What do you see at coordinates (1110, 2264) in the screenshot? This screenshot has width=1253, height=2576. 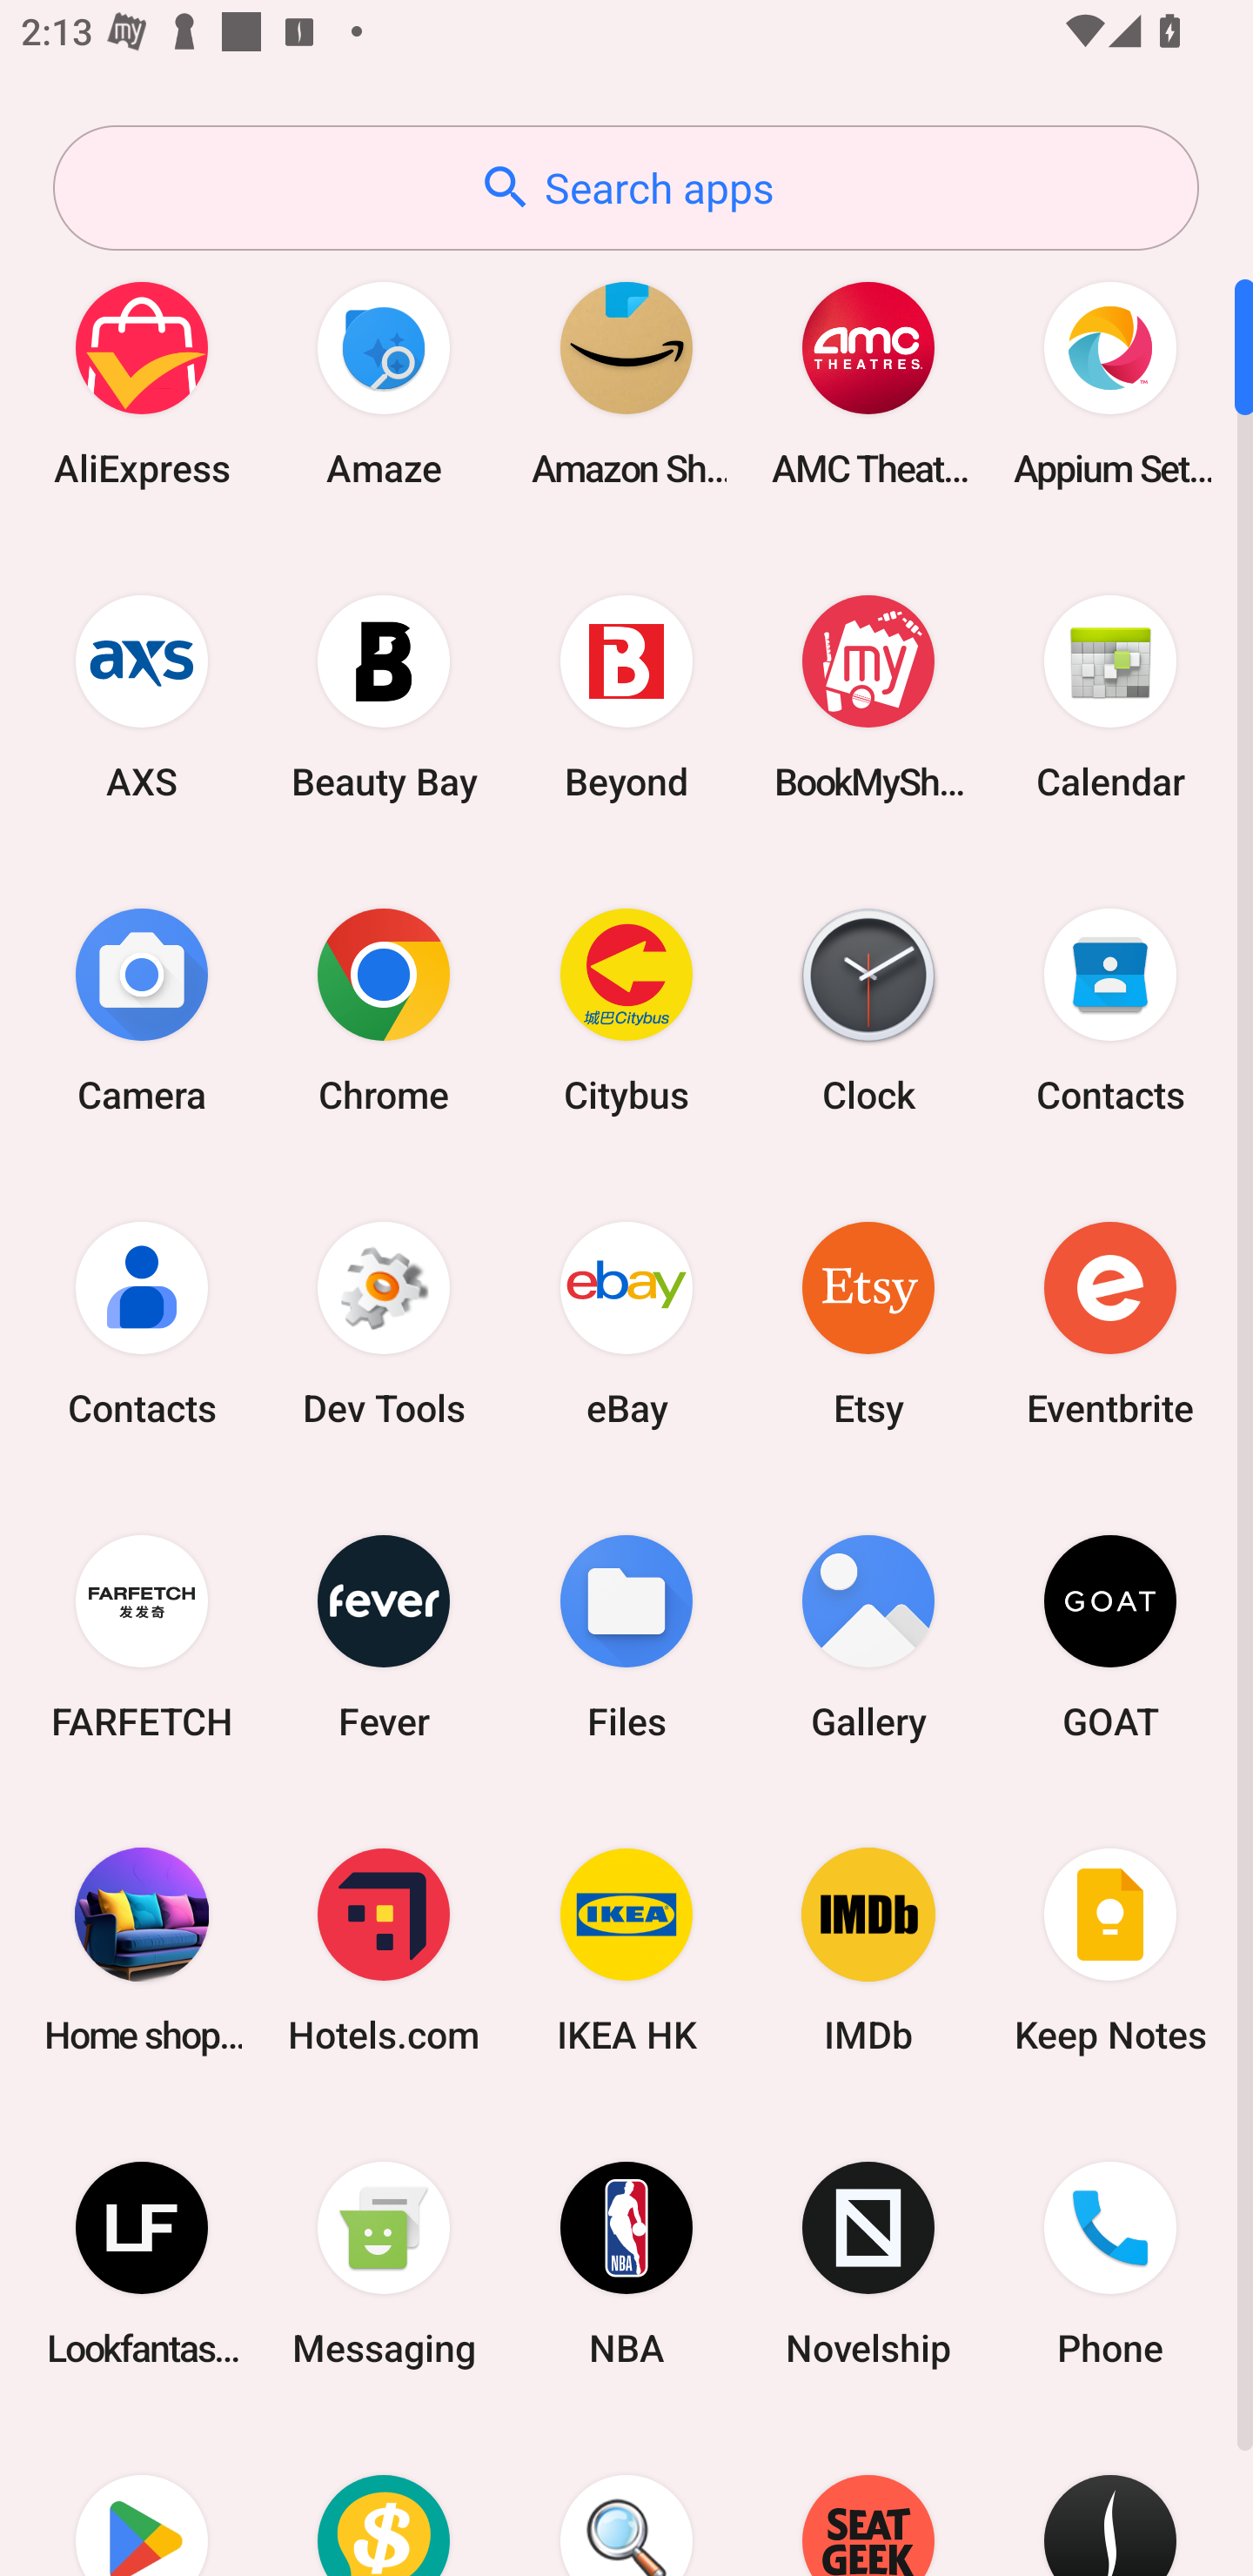 I see `Phone` at bounding box center [1110, 2264].